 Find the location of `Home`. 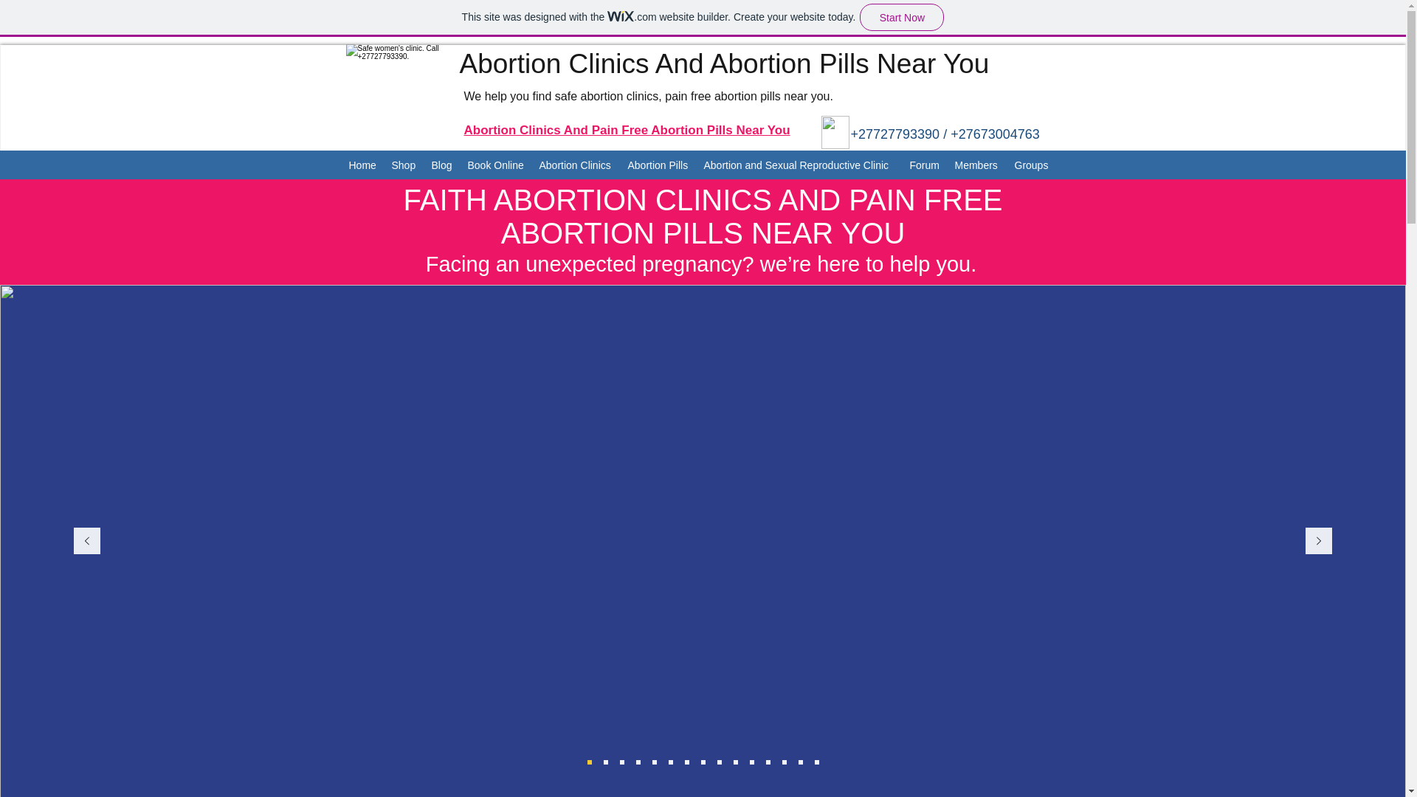

Home is located at coordinates (362, 165).